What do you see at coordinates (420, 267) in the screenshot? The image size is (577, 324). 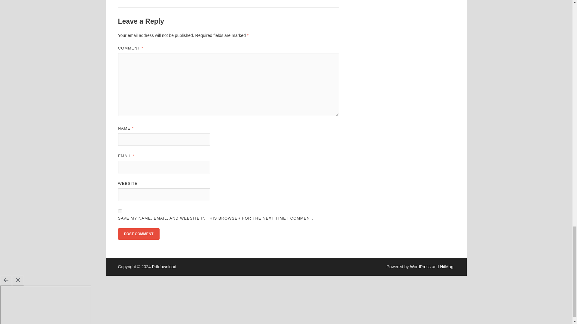 I see `WordPress` at bounding box center [420, 267].